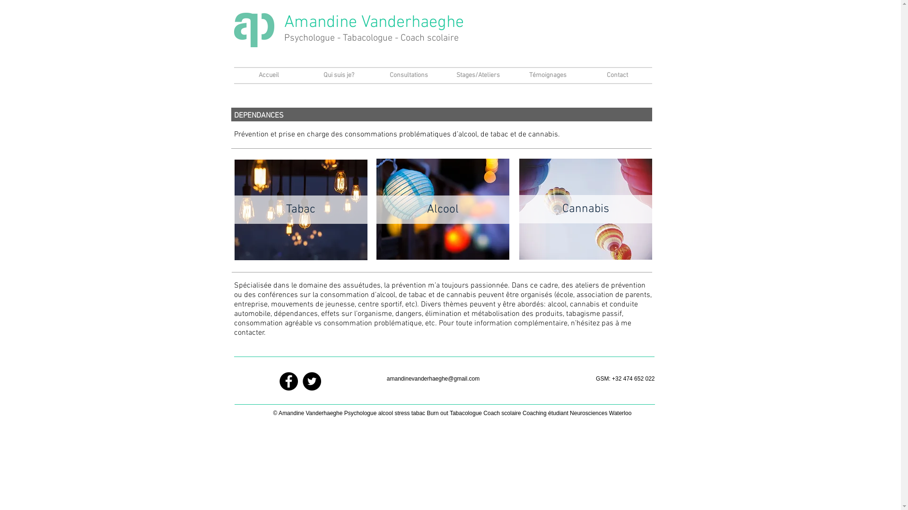 The height and width of the screenshot is (510, 908). I want to click on logo-am.png, so click(253, 30).